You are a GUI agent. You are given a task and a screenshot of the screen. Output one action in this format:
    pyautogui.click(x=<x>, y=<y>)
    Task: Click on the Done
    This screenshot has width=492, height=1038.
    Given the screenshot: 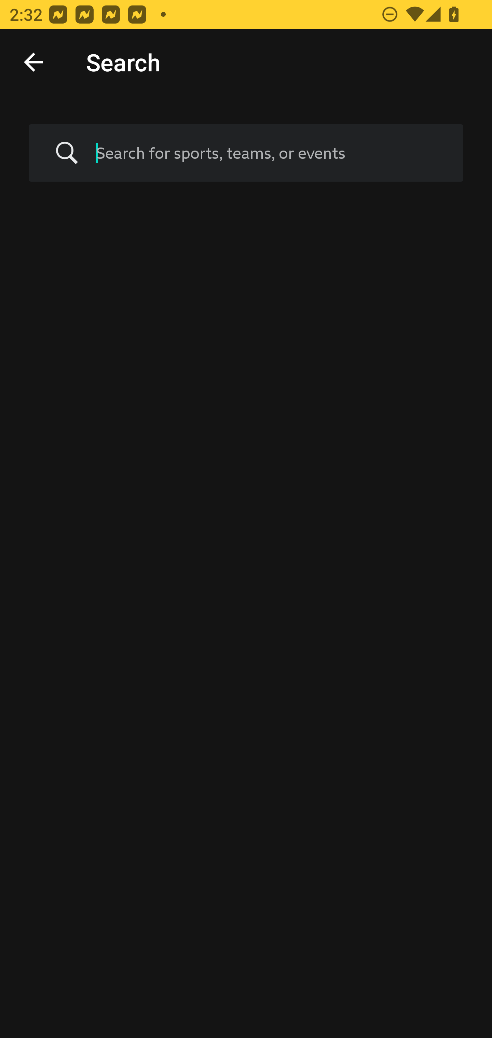 What is the action you would take?
    pyautogui.click(x=33, y=62)
    